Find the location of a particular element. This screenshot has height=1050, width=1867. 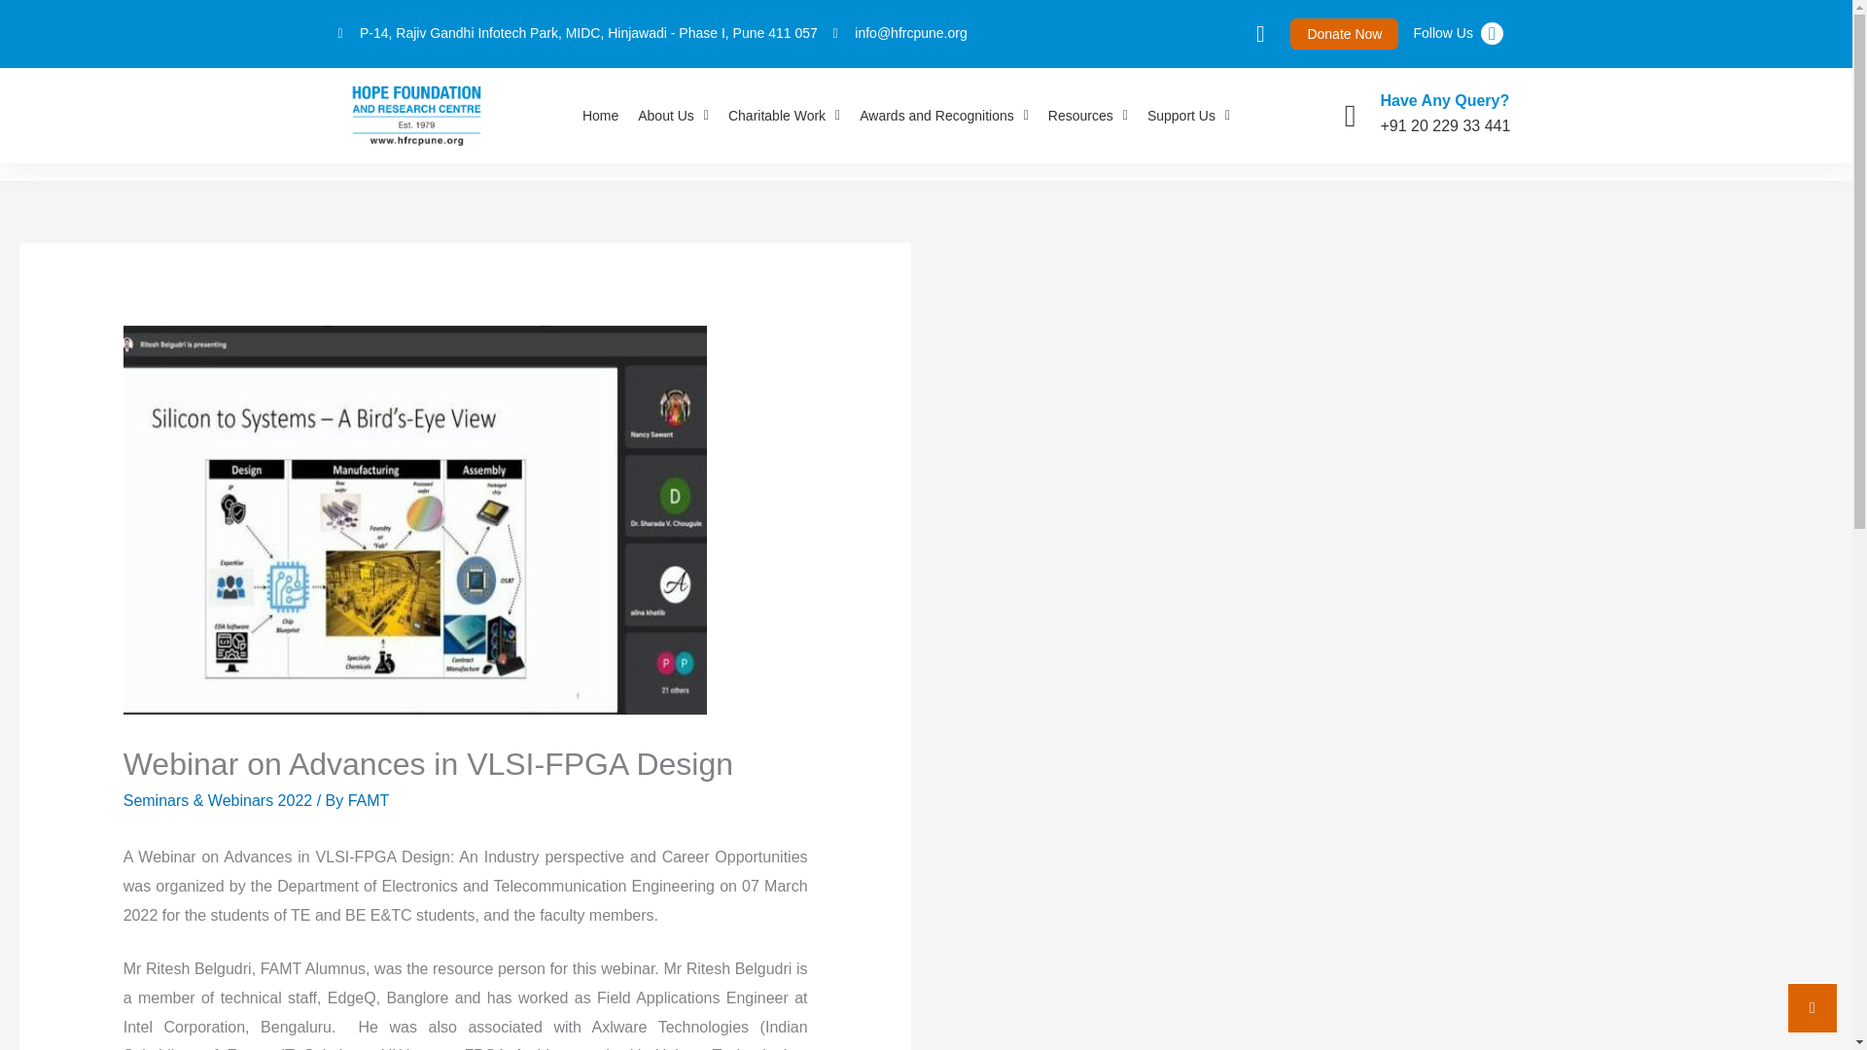

View all posts by FAMT is located at coordinates (369, 800).